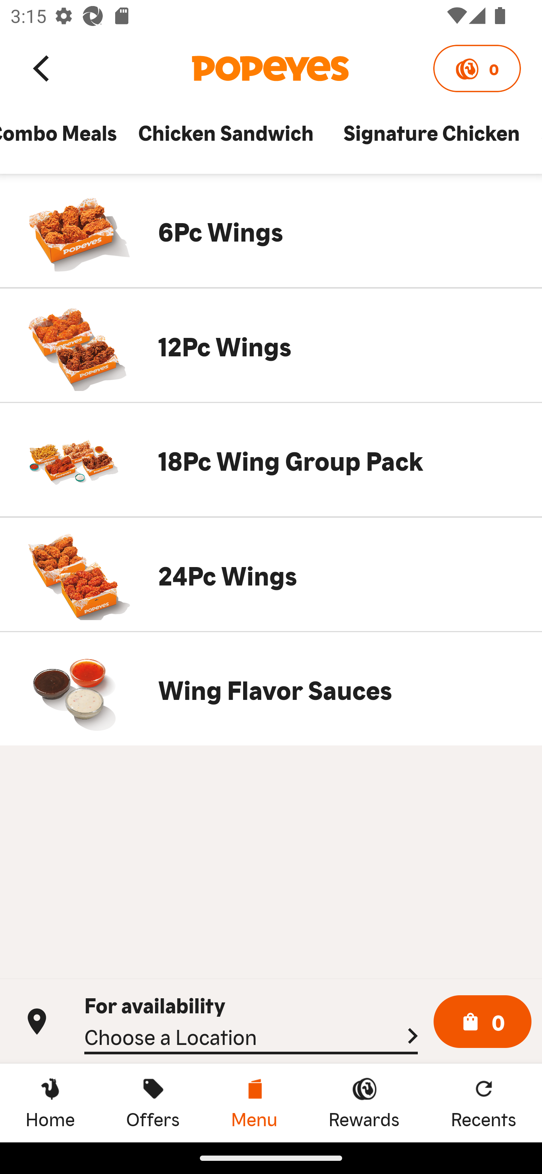 Image resolution: width=542 pixels, height=1174 pixels. What do you see at coordinates (483, 1022) in the screenshot?
I see `0 Cart total  0` at bounding box center [483, 1022].